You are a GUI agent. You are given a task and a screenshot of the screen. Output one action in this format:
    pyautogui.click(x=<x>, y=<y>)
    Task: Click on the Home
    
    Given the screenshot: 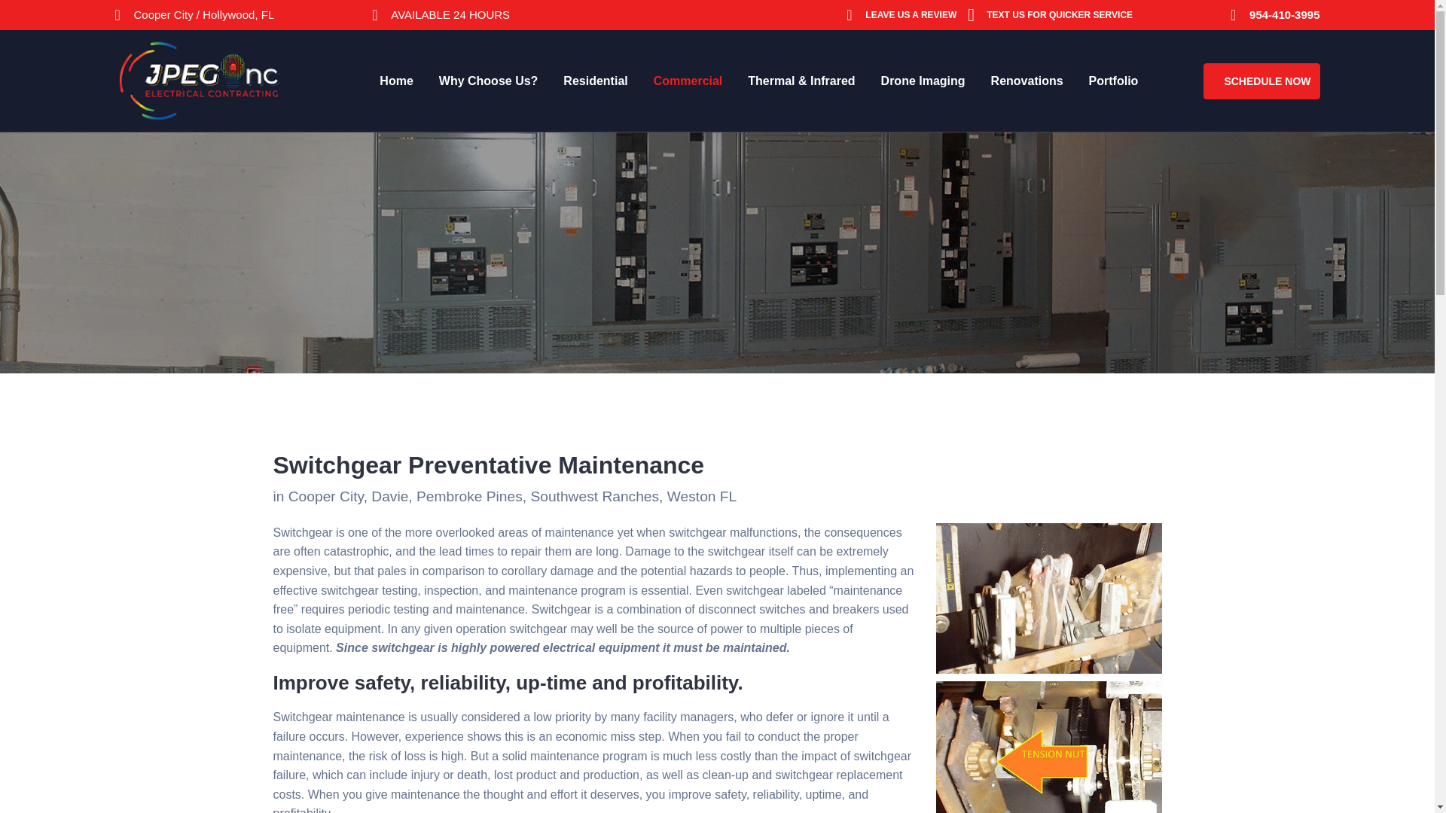 What is the action you would take?
    pyautogui.click(x=395, y=81)
    